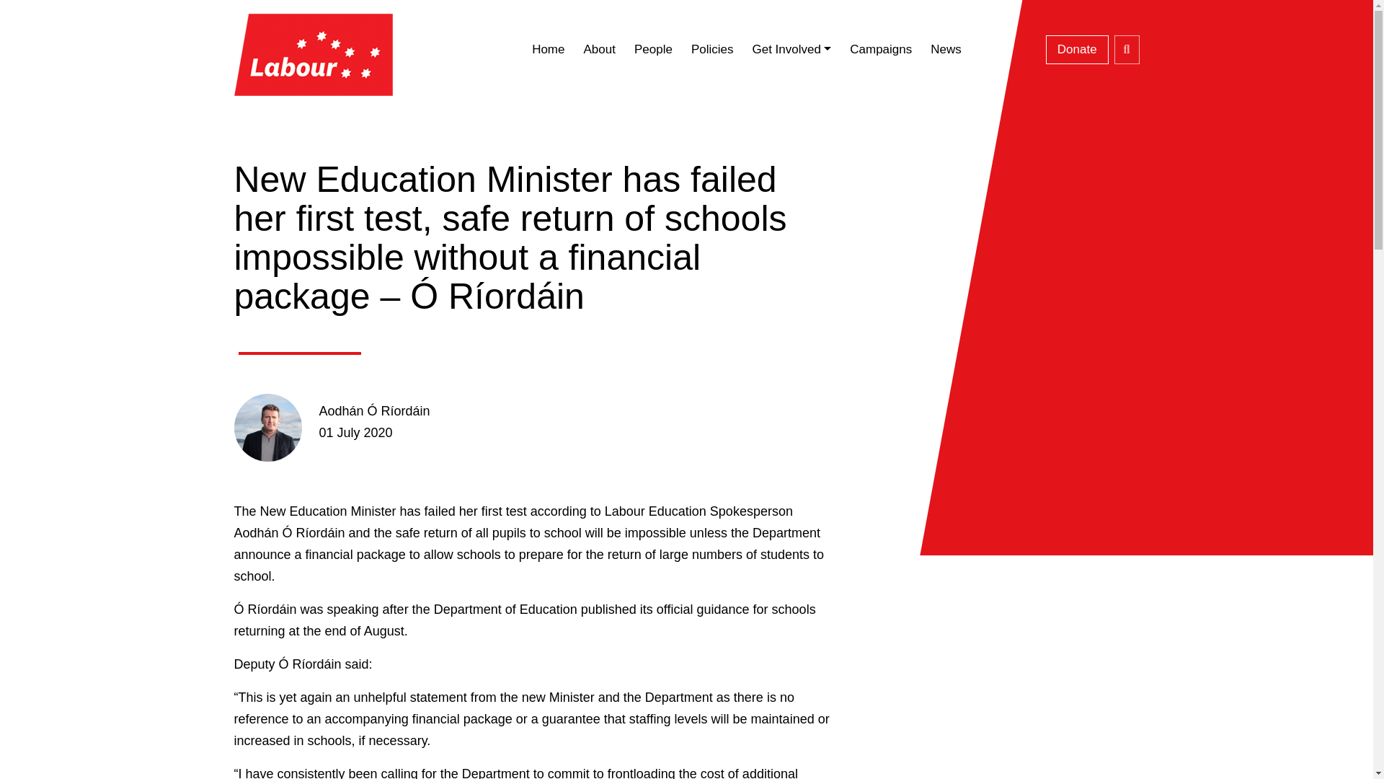 This screenshot has height=779, width=1384. What do you see at coordinates (712, 49) in the screenshot?
I see `Policies` at bounding box center [712, 49].